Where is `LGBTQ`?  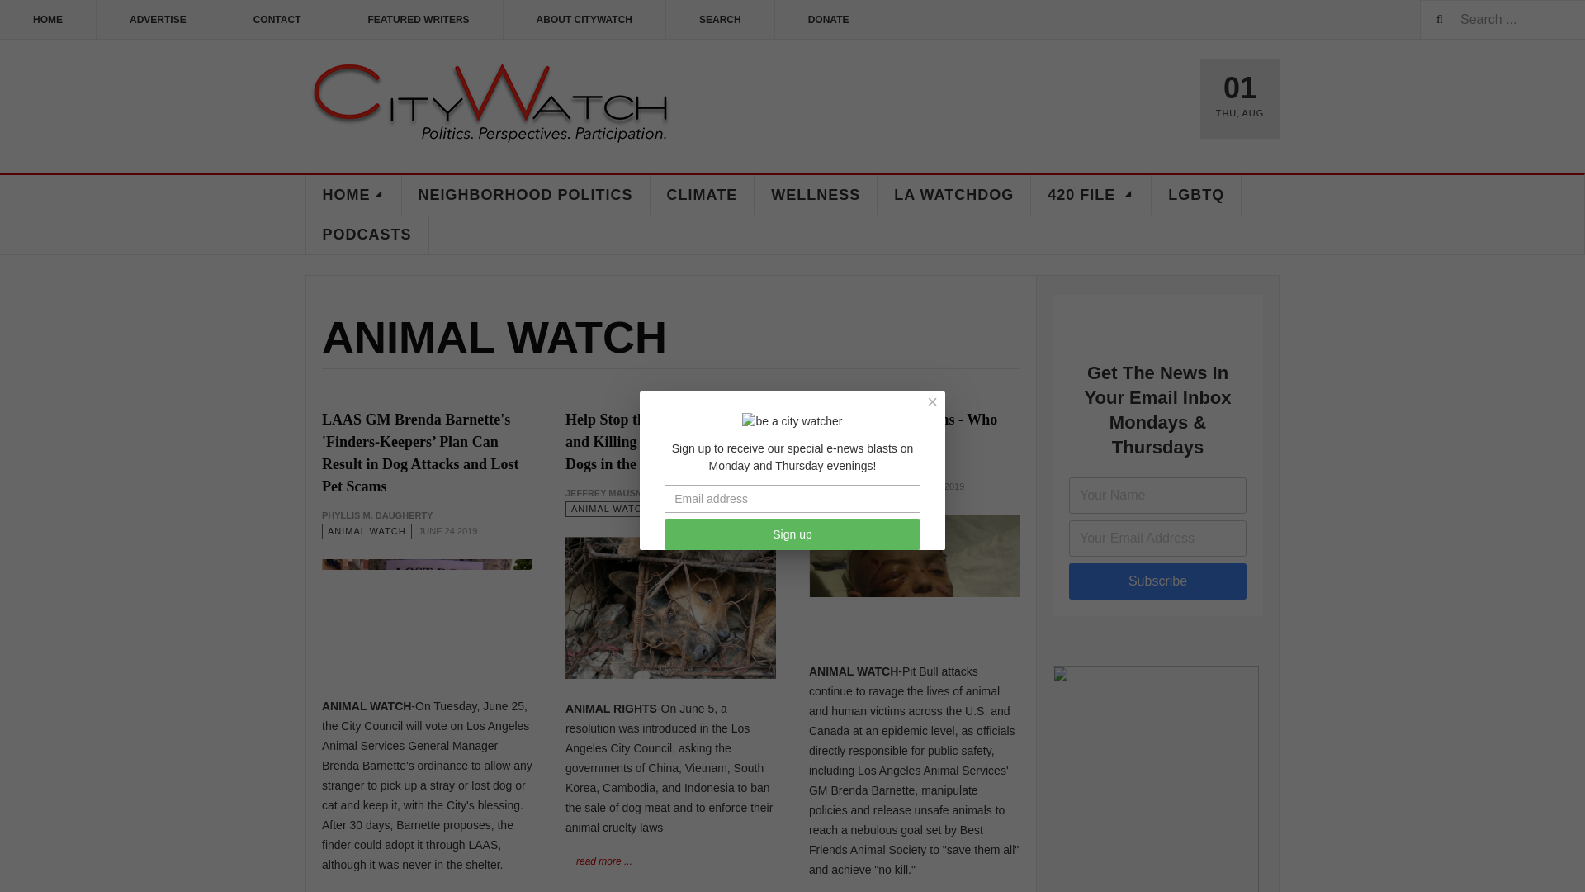
LGBTQ is located at coordinates (1196, 195).